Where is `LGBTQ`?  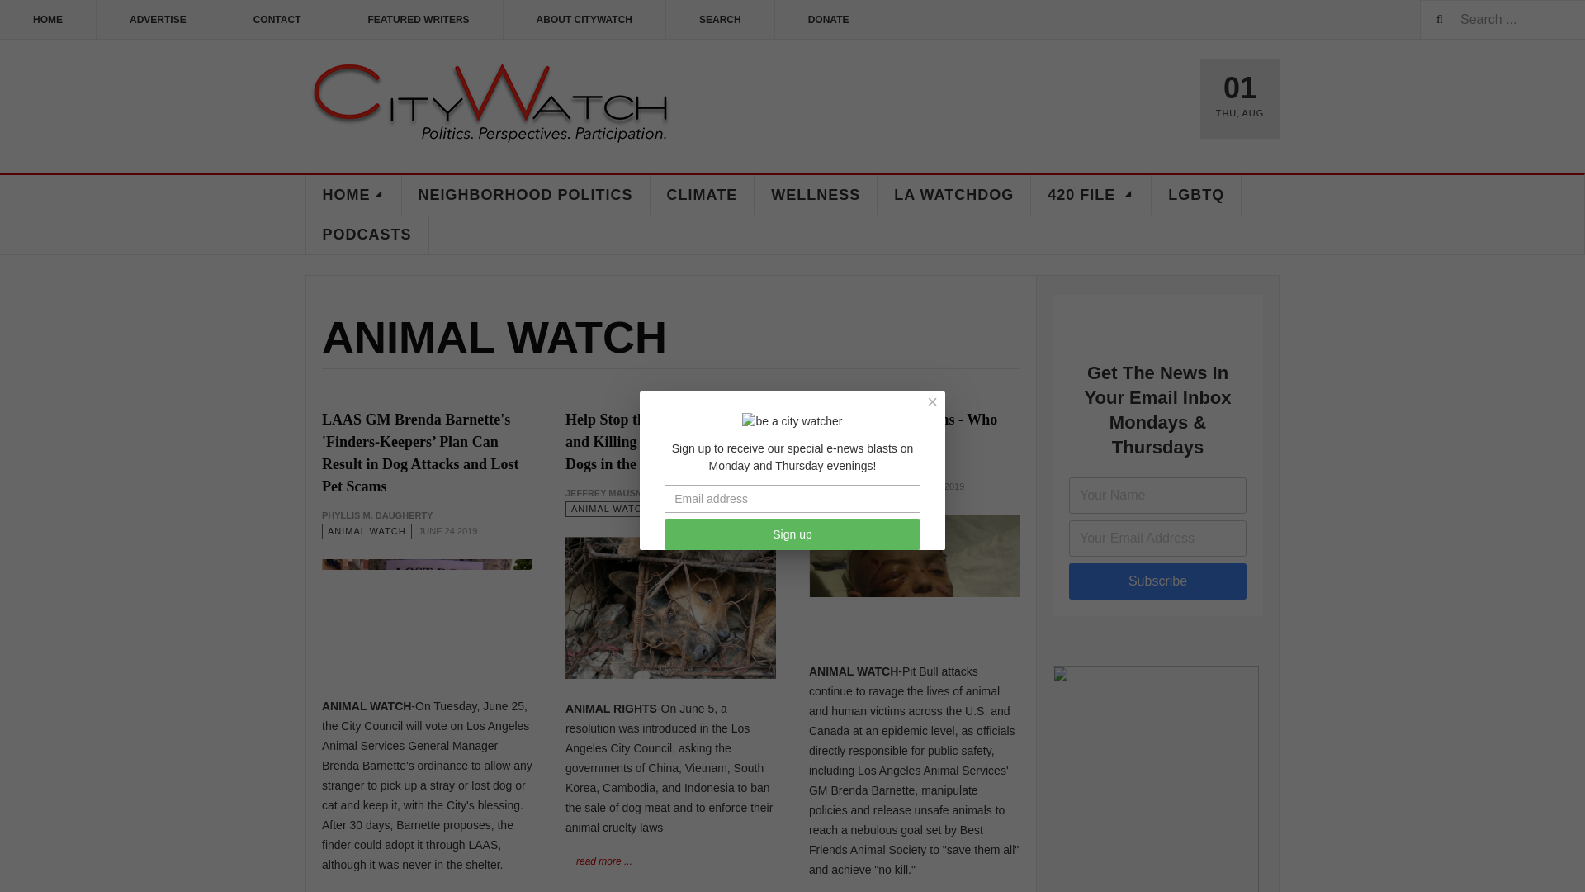
LGBTQ is located at coordinates (1196, 195).